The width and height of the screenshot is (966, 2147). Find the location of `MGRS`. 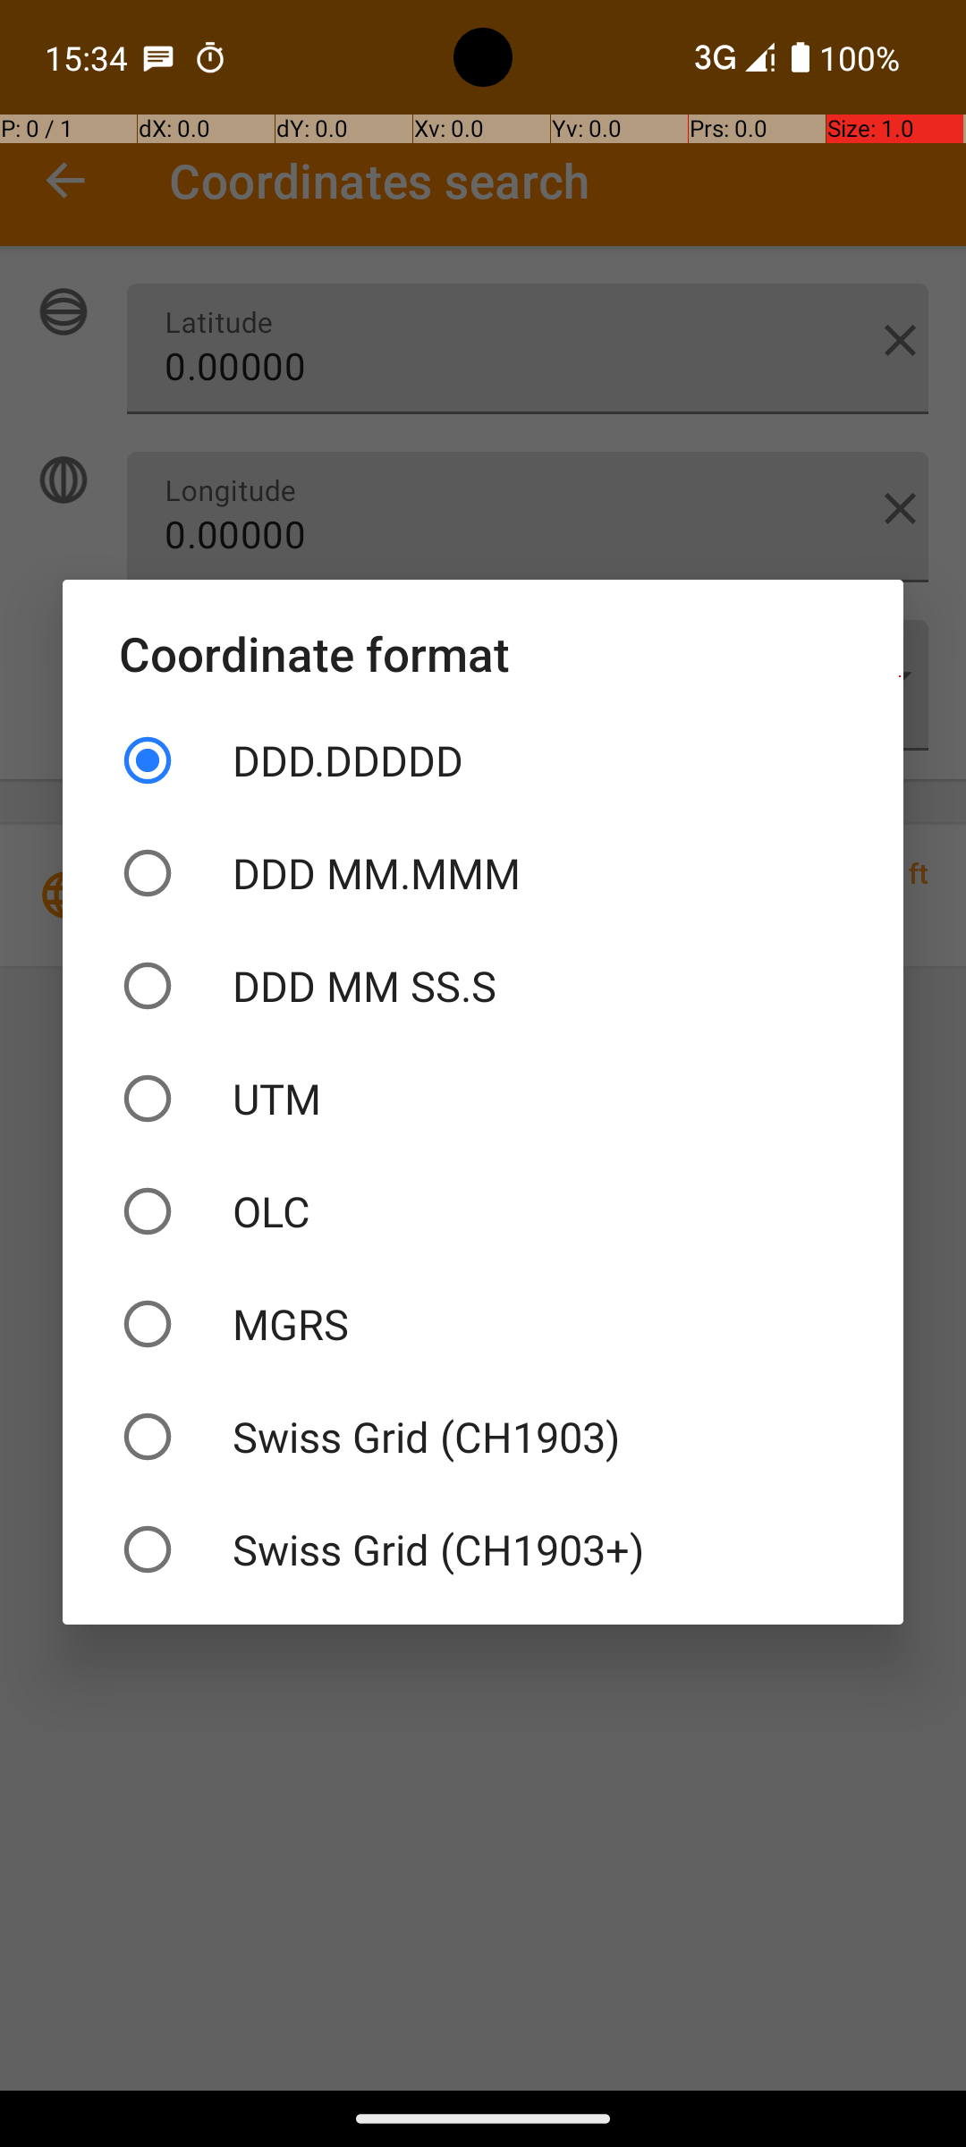

MGRS is located at coordinates (483, 1324).